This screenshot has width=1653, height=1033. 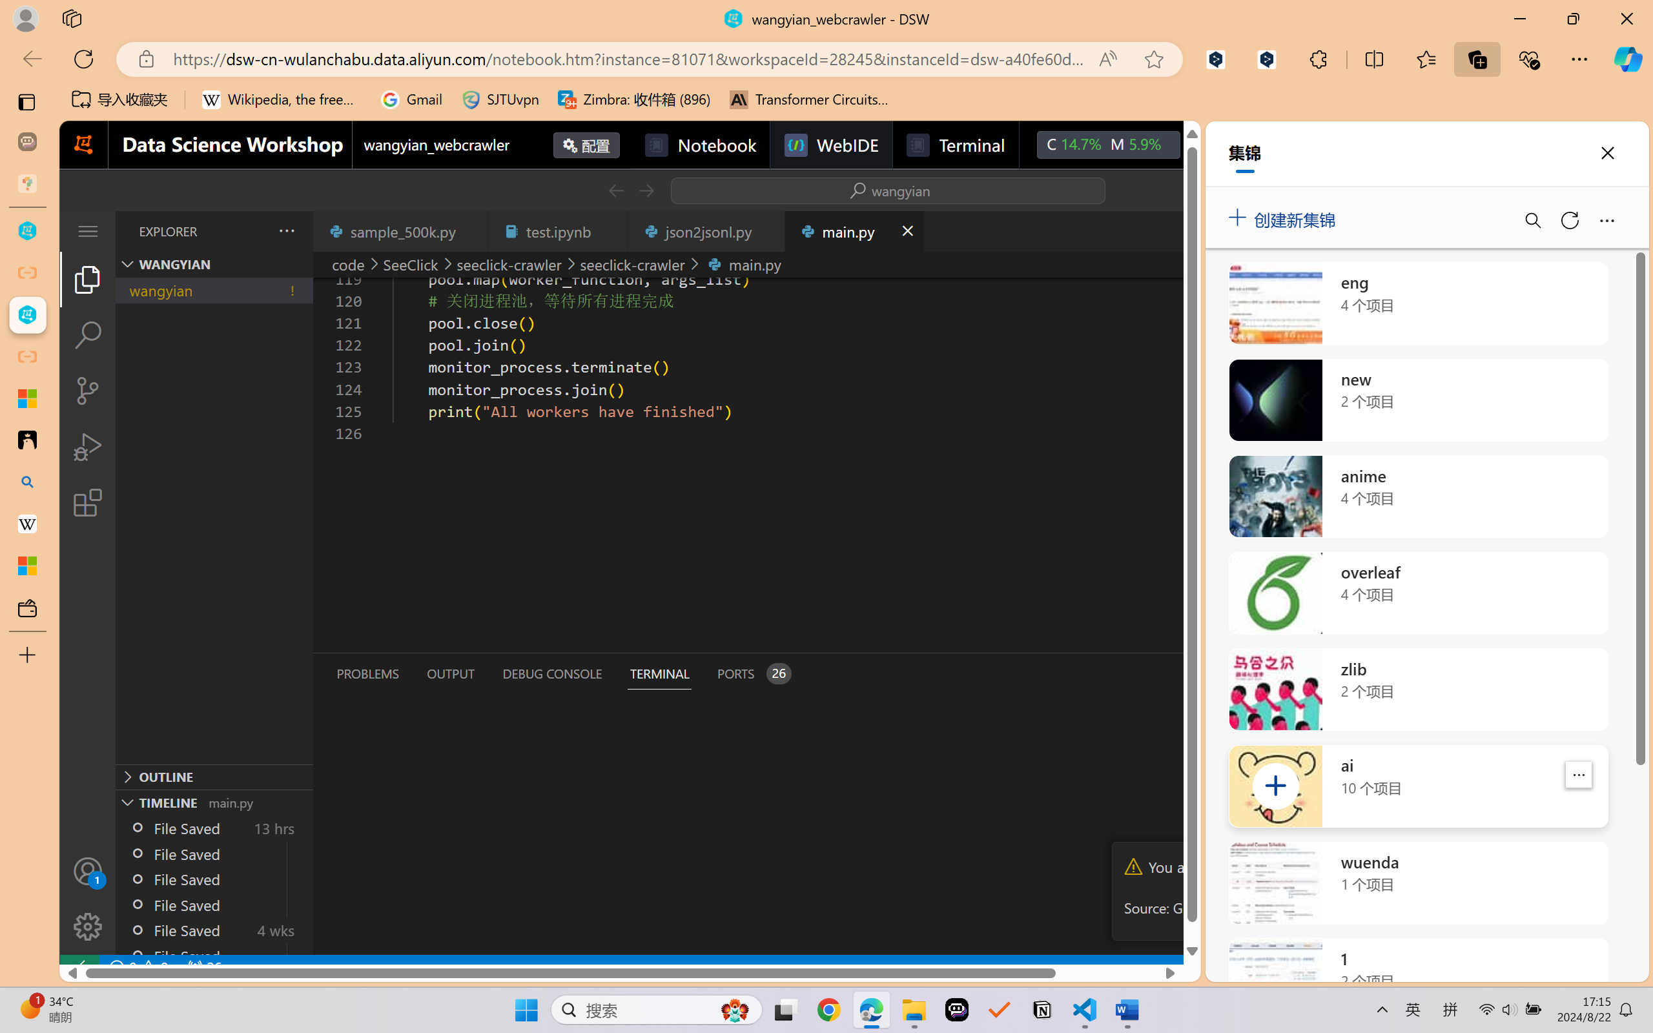 What do you see at coordinates (954, 145) in the screenshot?
I see `Terminal` at bounding box center [954, 145].